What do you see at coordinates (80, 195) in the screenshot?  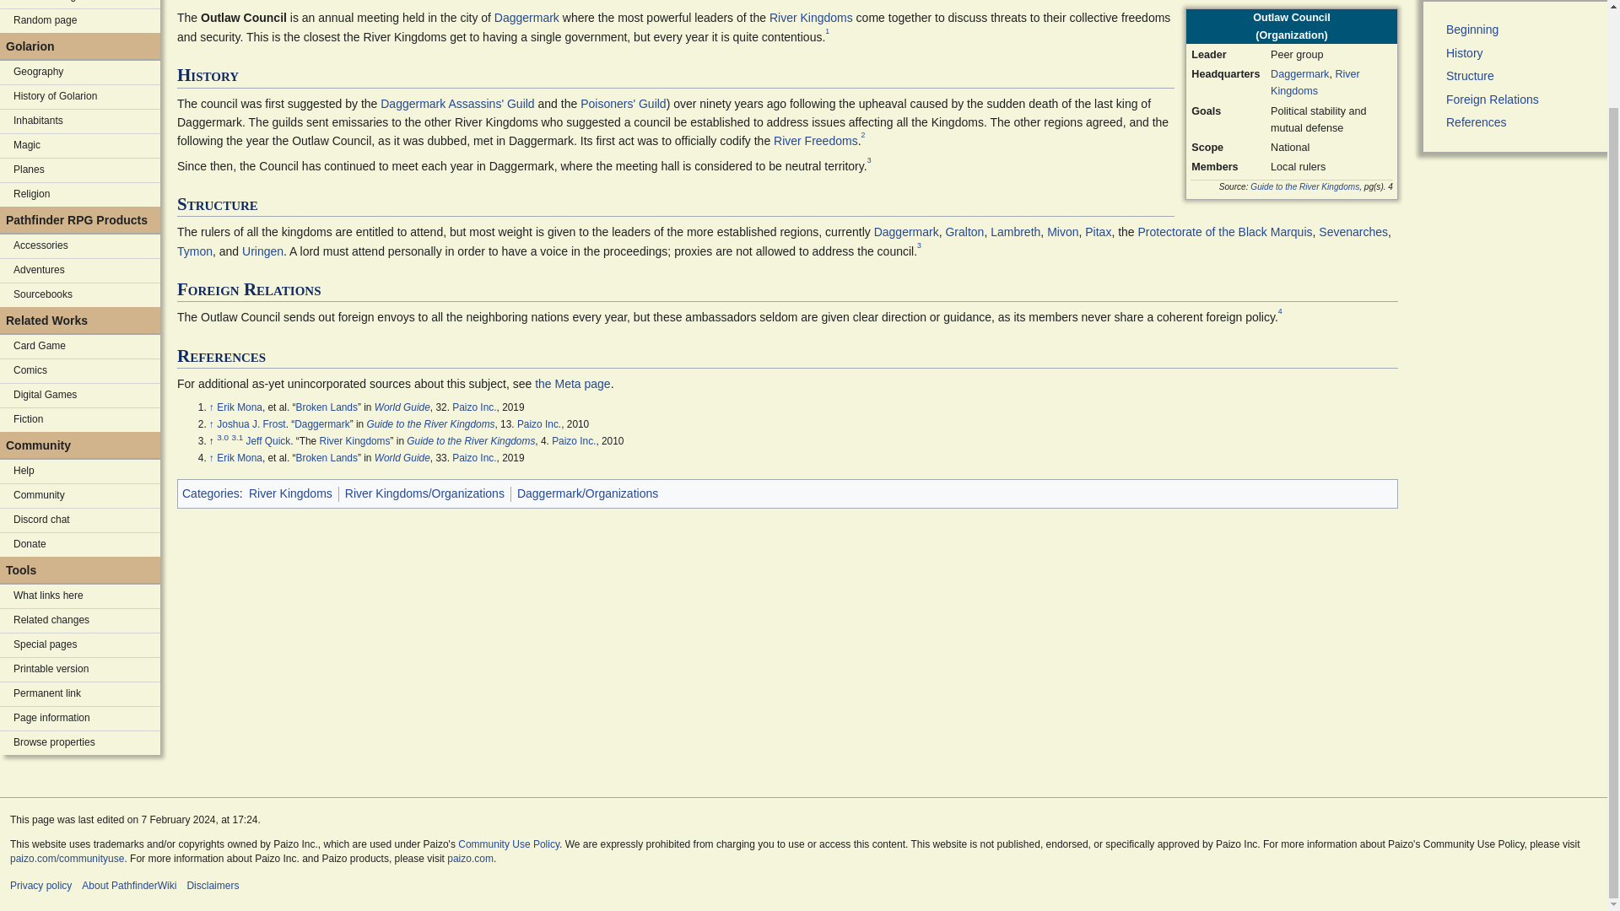 I see `Religion` at bounding box center [80, 195].